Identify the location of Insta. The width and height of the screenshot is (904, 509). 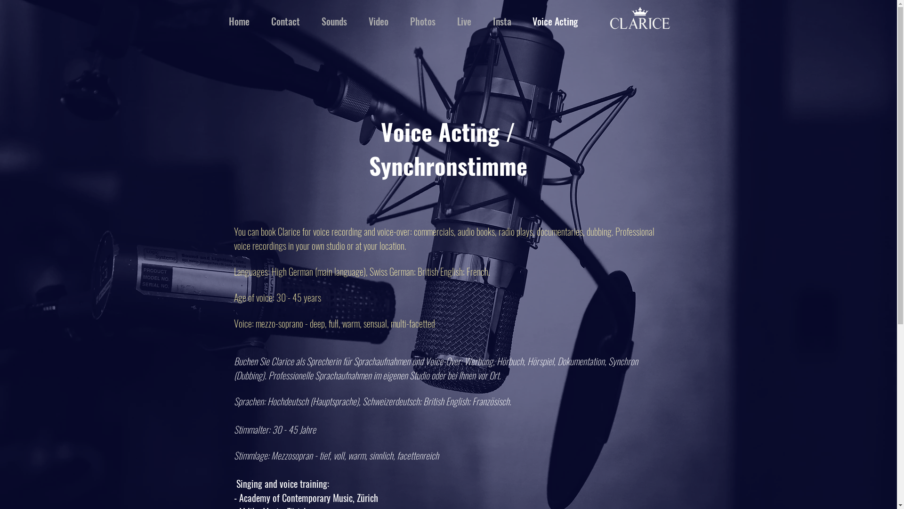
(502, 22).